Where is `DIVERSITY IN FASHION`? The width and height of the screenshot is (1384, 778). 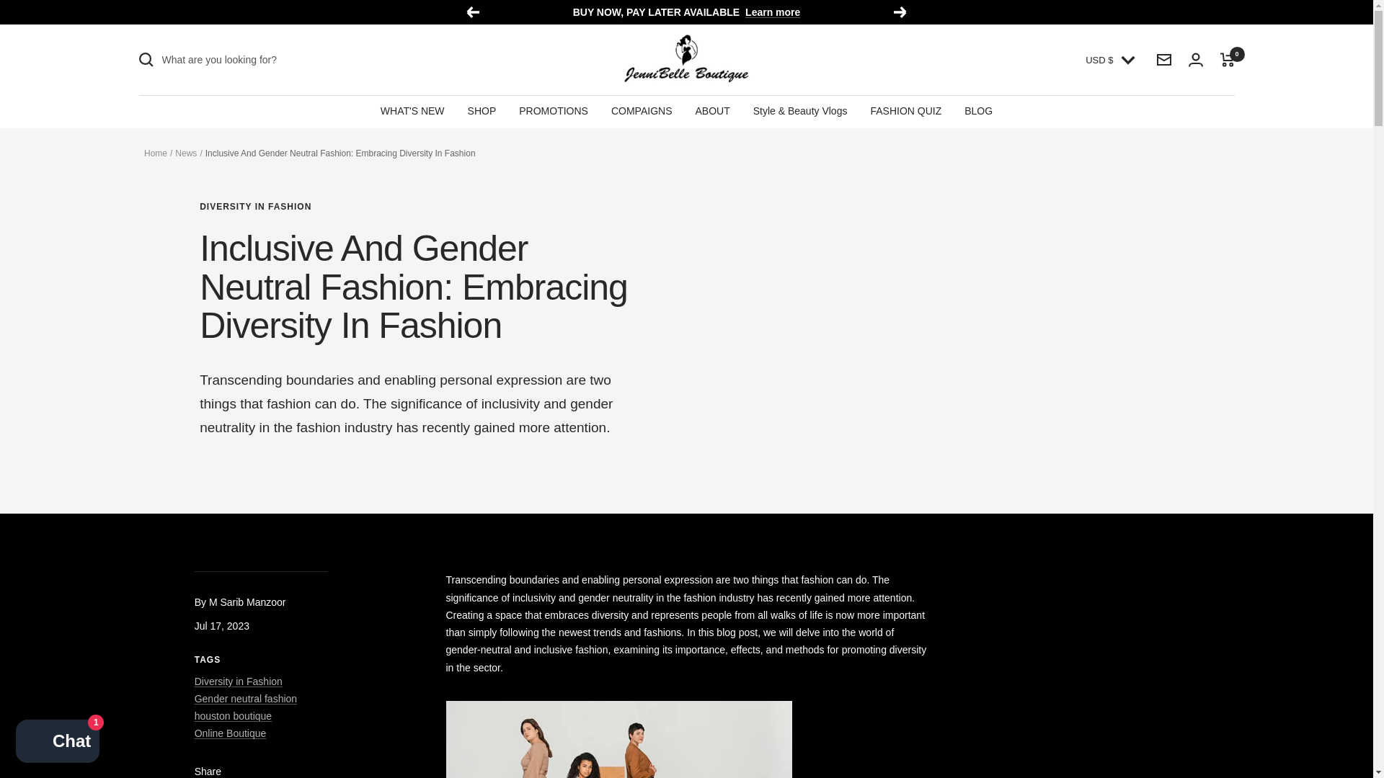
DIVERSITY IN FASHION is located at coordinates (417, 206).